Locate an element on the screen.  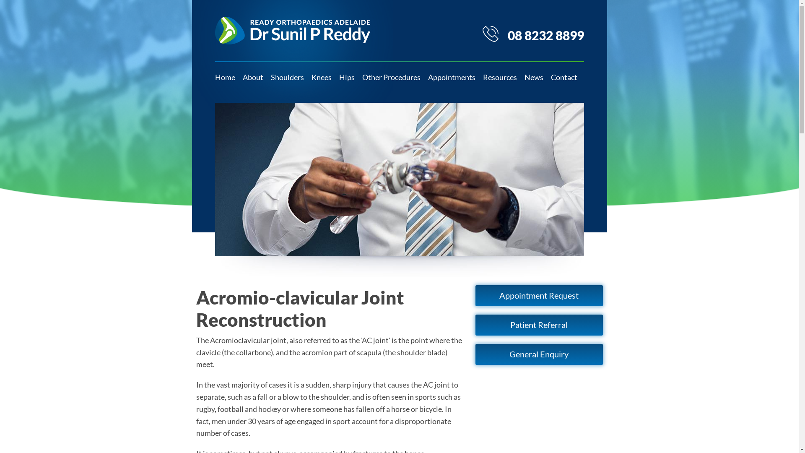
Our Practice is located at coordinates (253, 146).